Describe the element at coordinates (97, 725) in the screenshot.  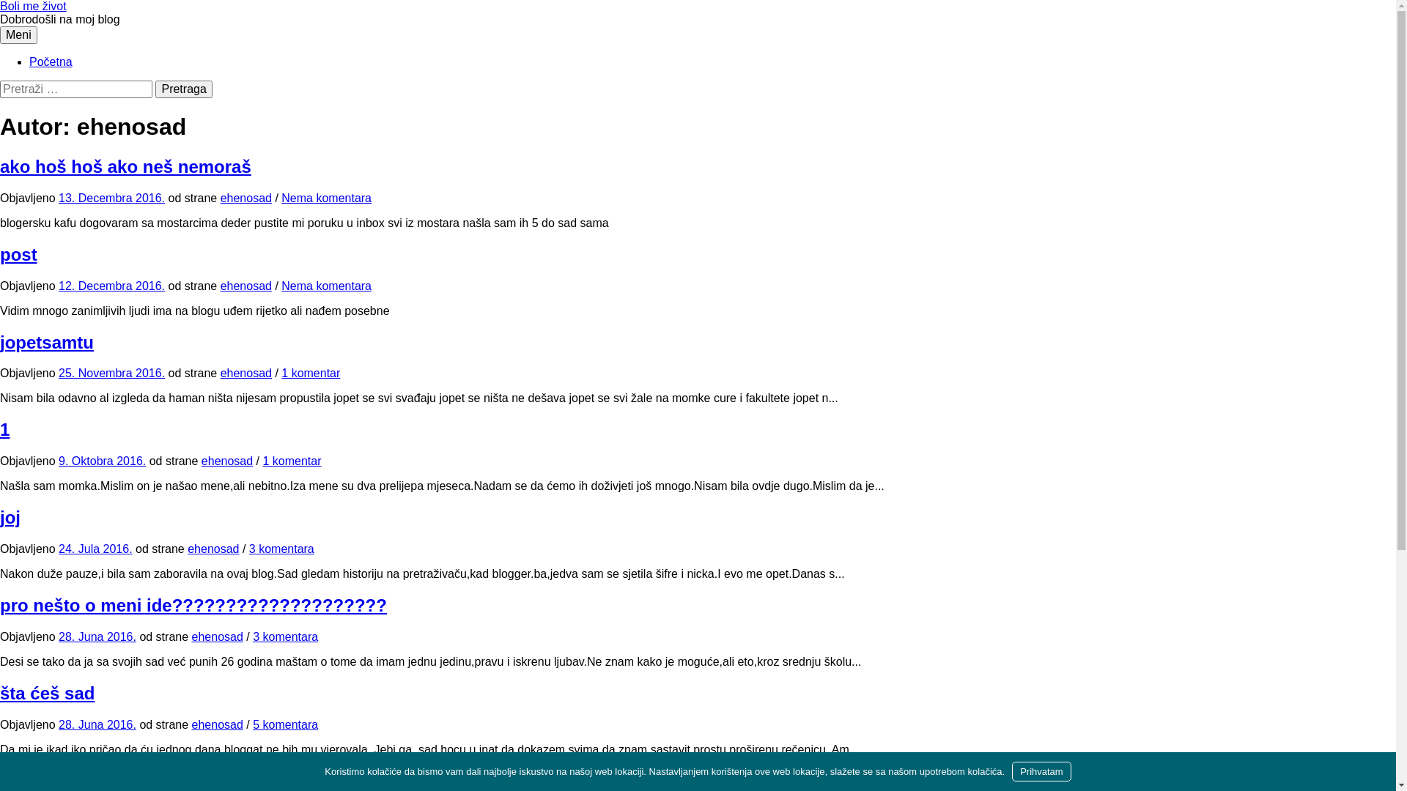
I see `28. Juna 2016.` at that location.